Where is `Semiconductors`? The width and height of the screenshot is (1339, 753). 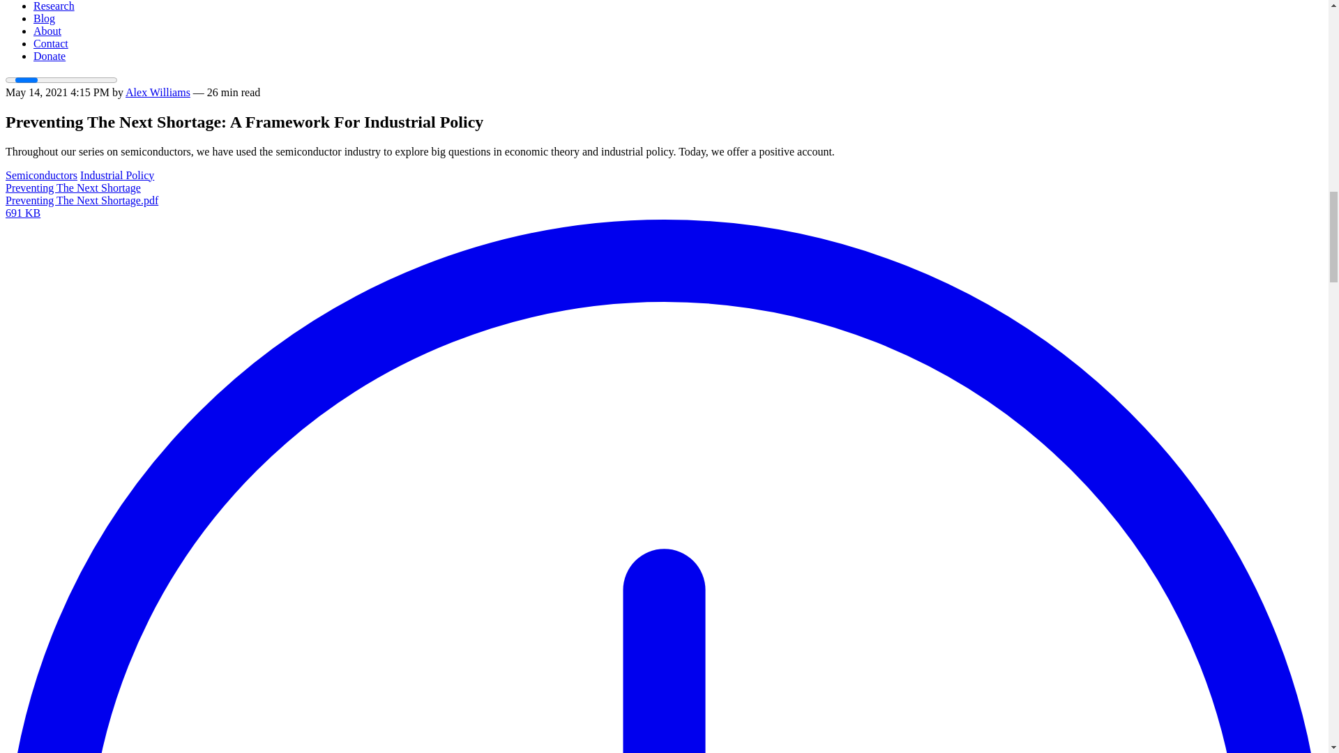
Semiconductors is located at coordinates (41, 176).